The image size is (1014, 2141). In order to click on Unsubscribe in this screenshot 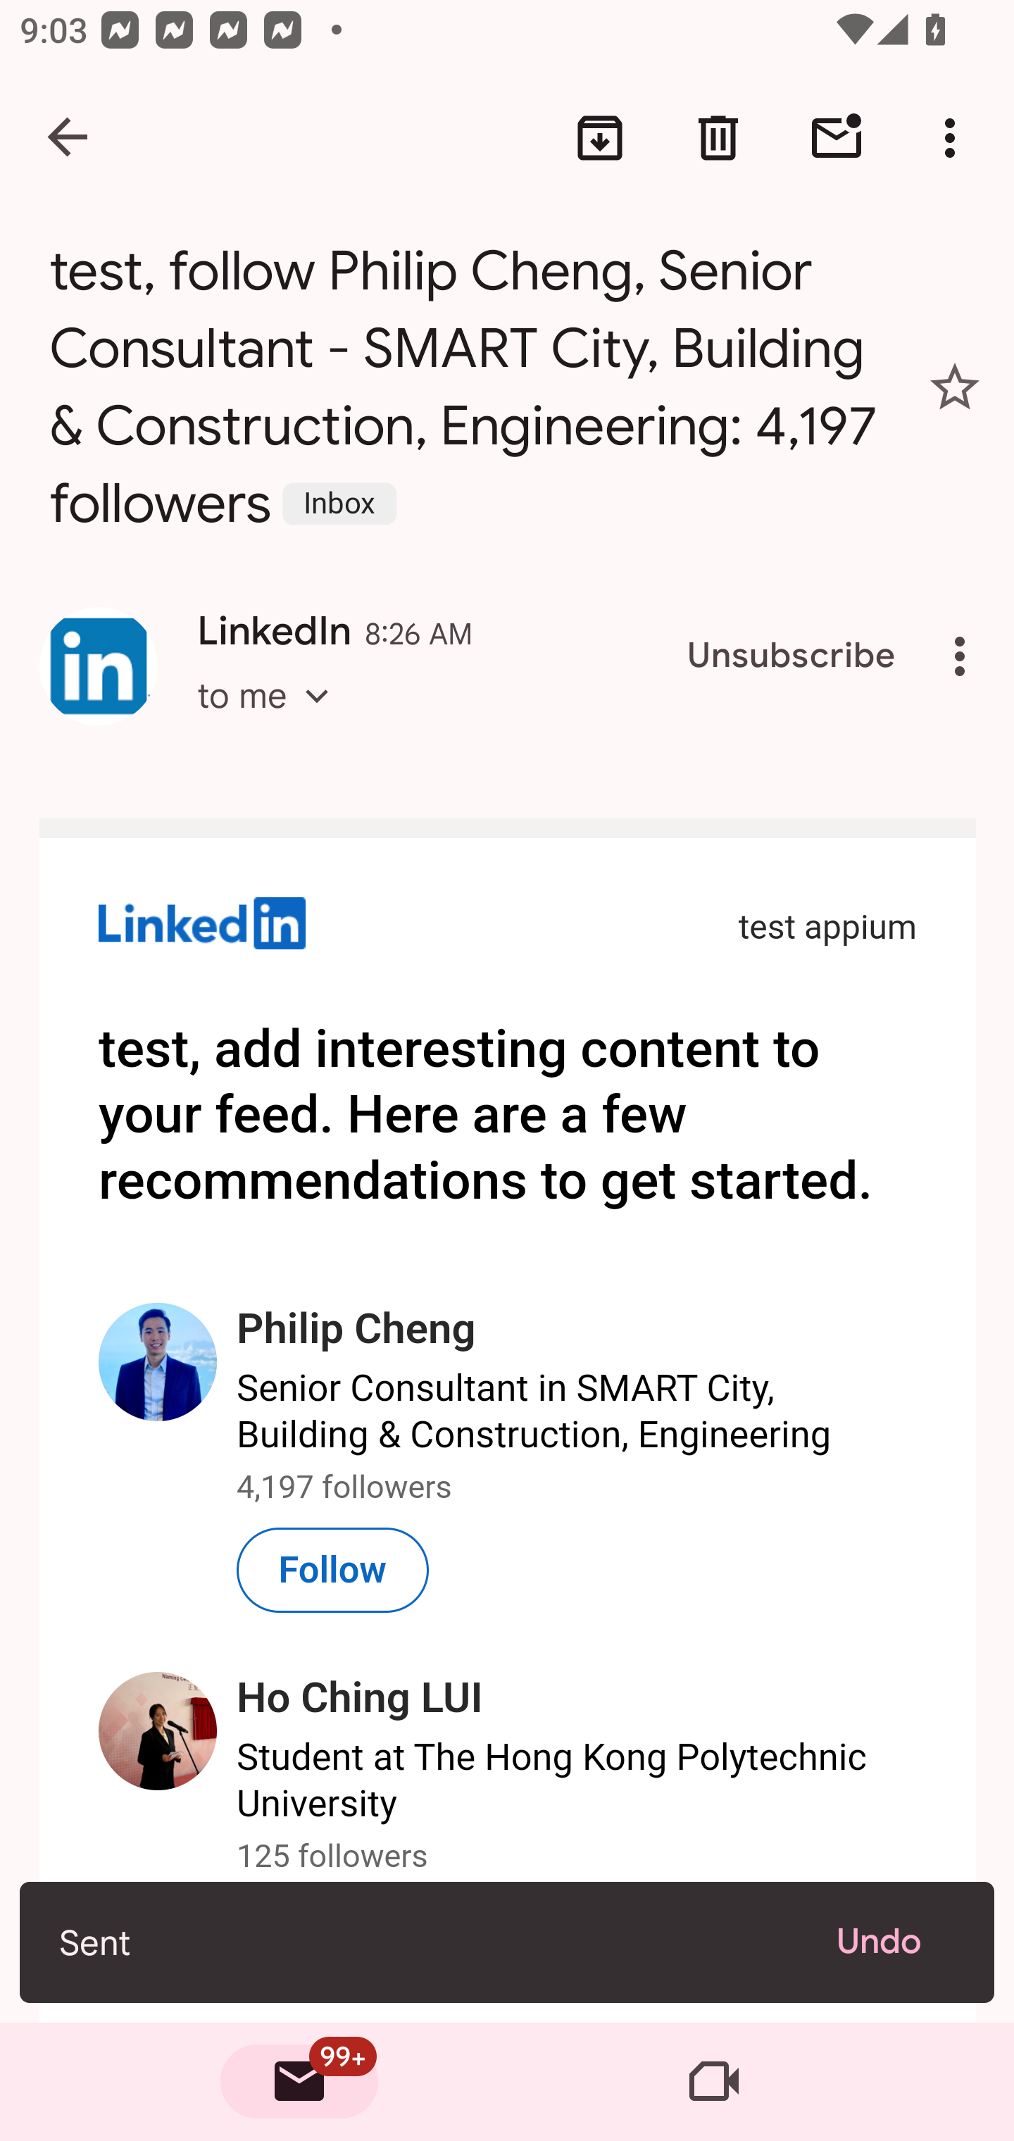, I will do `click(791, 656)`.